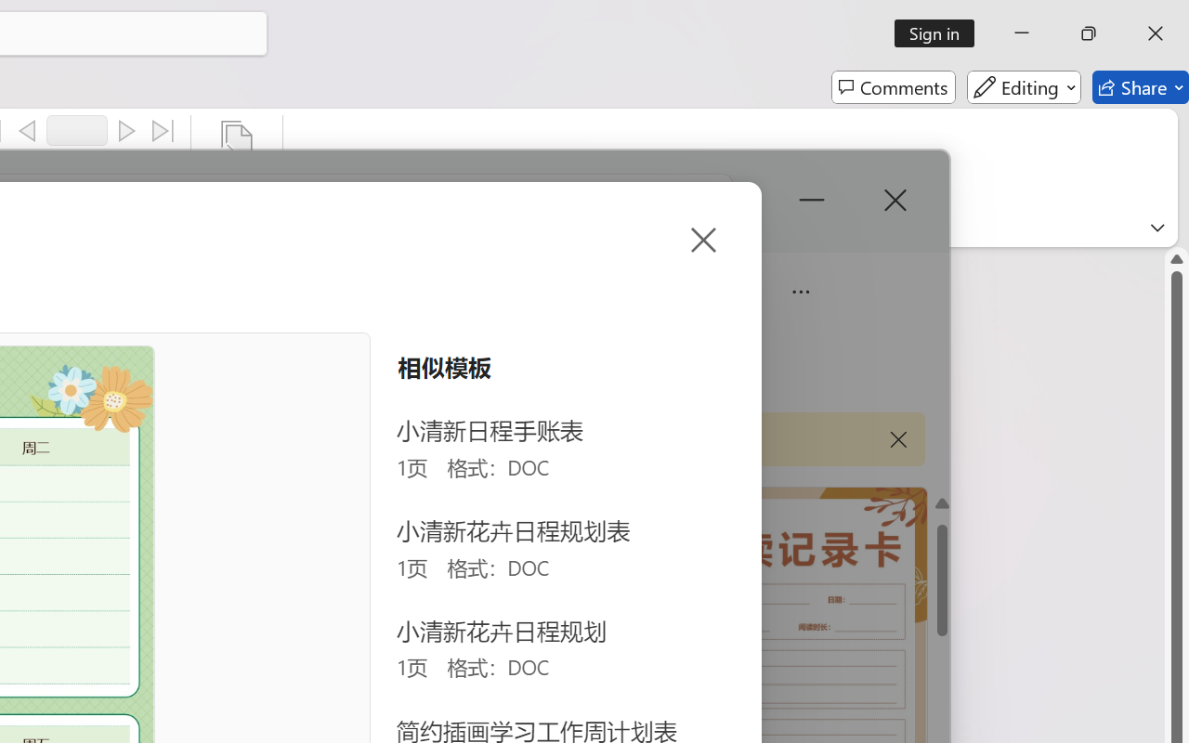 The height and width of the screenshot is (743, 1189). Describe the element at coordinates (163, 131) in the screenshot. I see `Last` at that location.